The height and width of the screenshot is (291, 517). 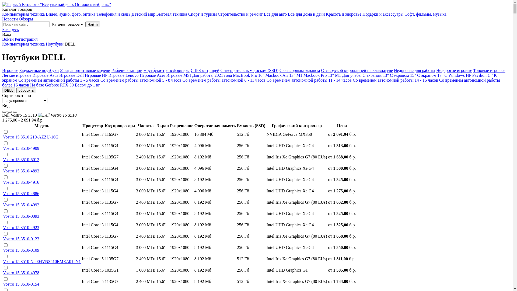 What do you see at coordinates (21, 148) in the screenshot?
I see `Vostro 15 3510-4909` at bounding box center [21, 148].